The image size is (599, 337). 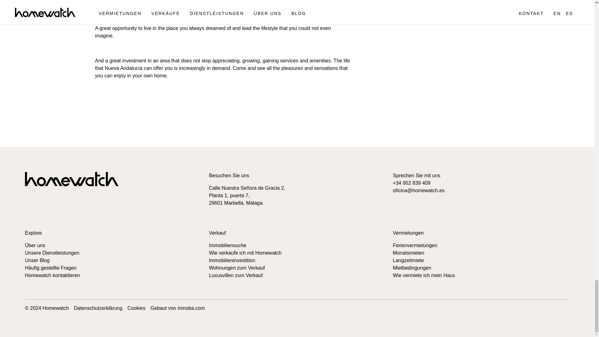 I want to click on Langzeitmiete, so click(x=408, y=260).